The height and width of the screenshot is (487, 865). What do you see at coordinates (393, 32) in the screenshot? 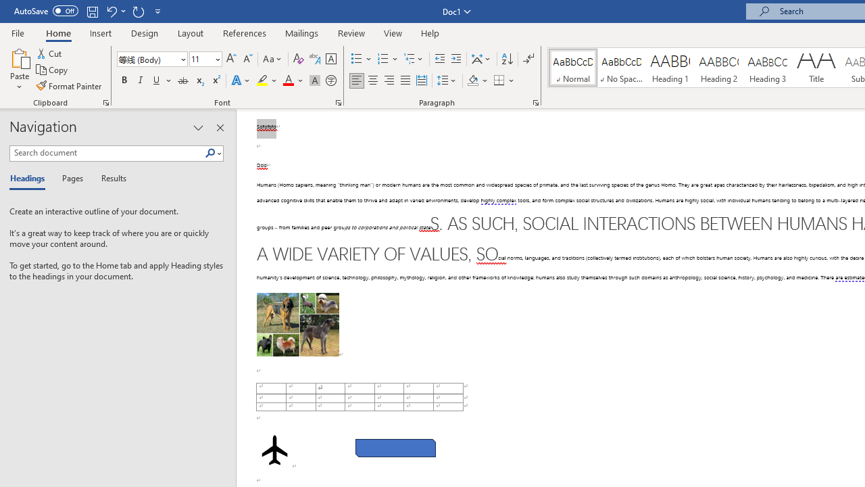
I see `View` at bounding box center [393, 32].